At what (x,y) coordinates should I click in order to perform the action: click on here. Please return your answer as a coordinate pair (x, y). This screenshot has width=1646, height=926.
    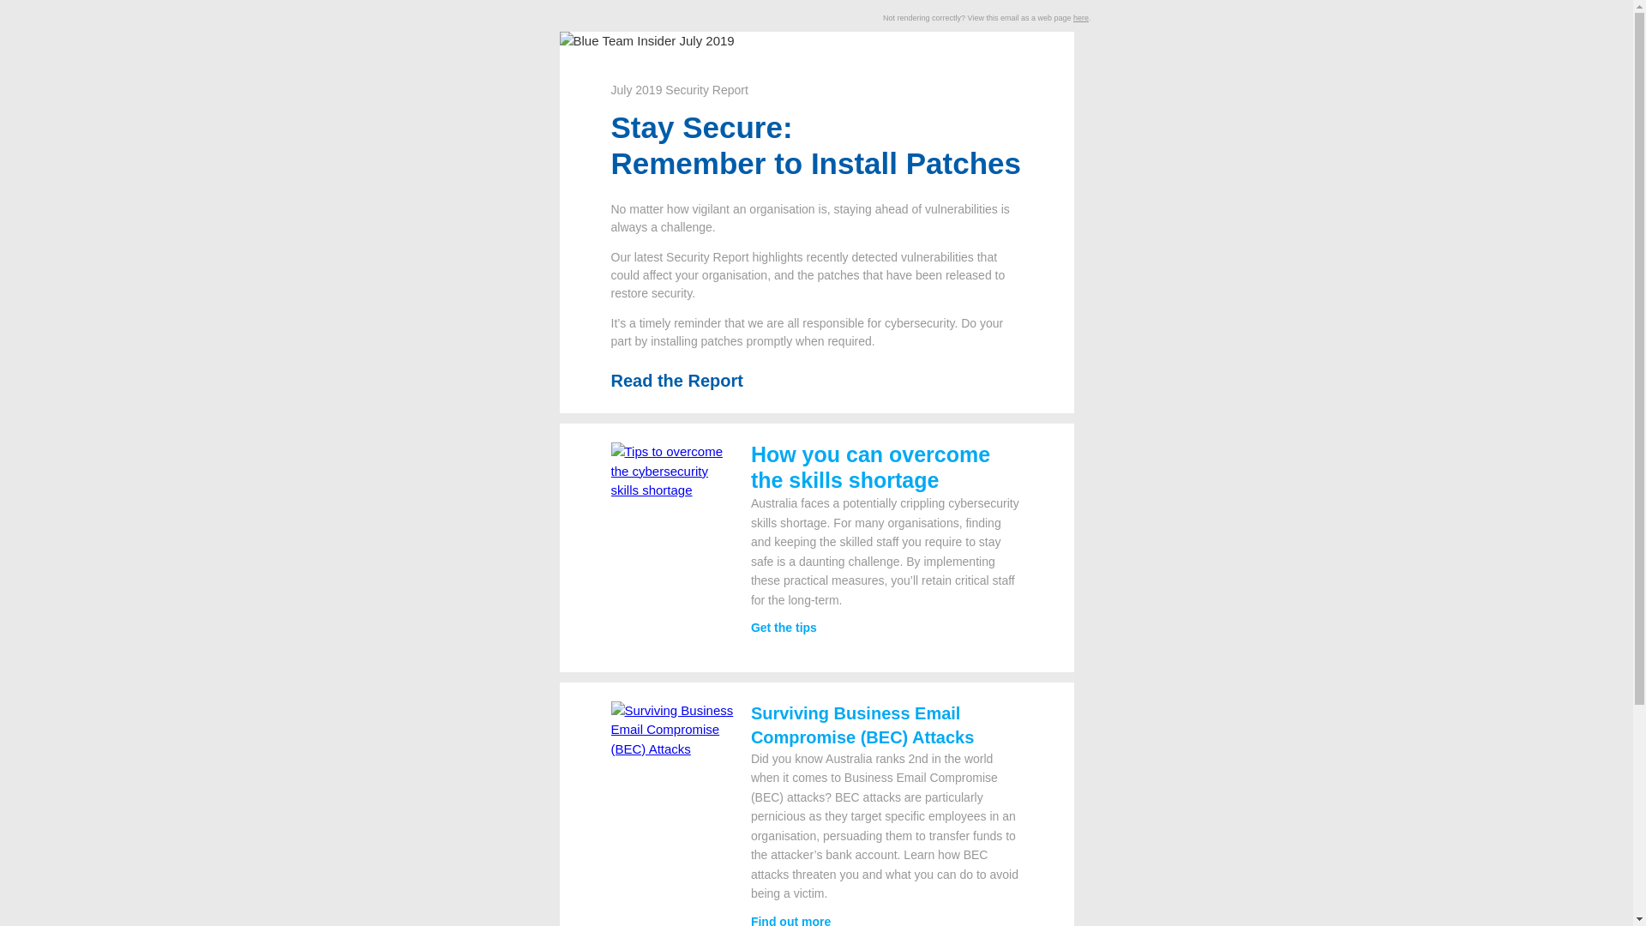
    Looking at the image, I should click on (1081, 18).